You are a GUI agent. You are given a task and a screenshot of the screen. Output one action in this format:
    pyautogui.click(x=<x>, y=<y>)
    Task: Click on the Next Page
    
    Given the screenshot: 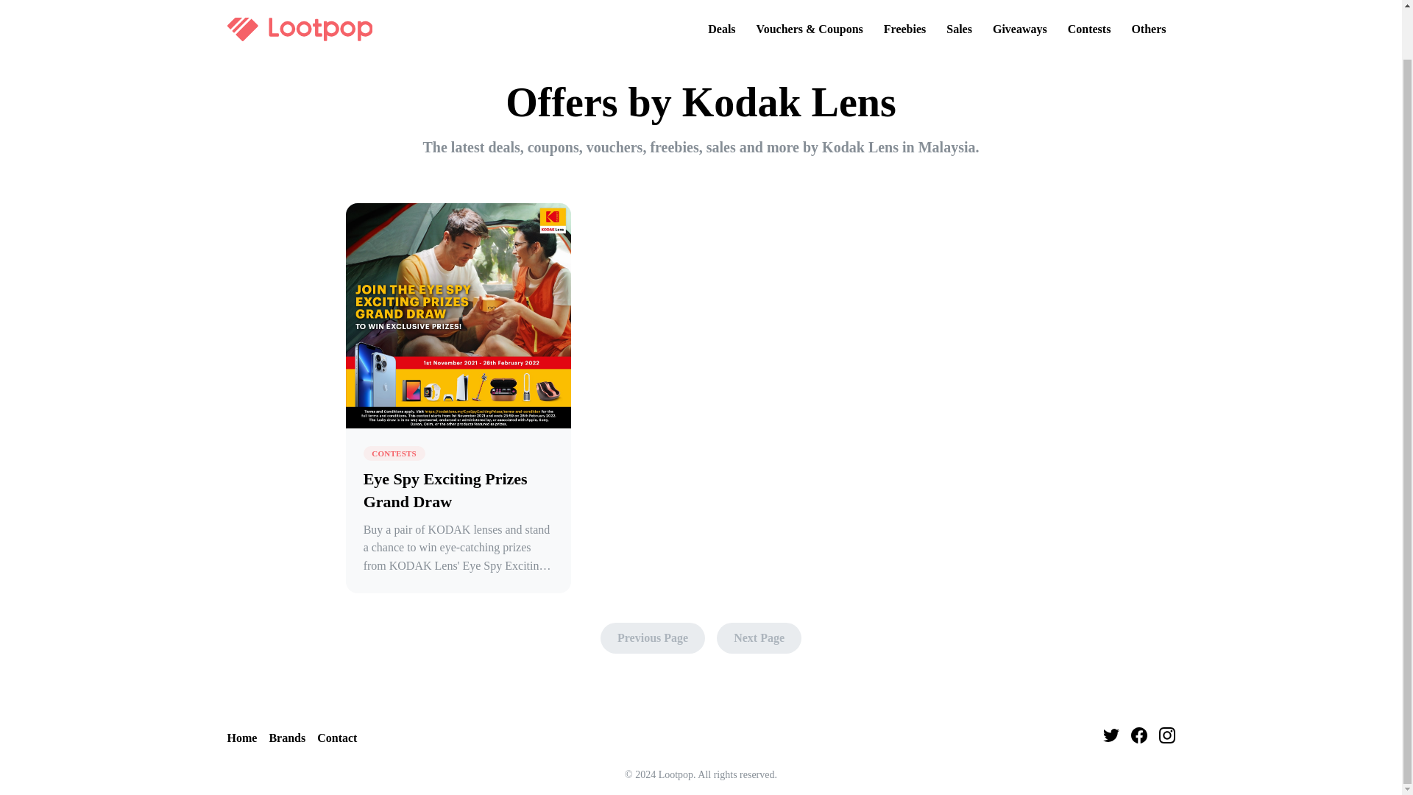 What is the action you would take?
    pyautogui.click(x=758, y=637)
    